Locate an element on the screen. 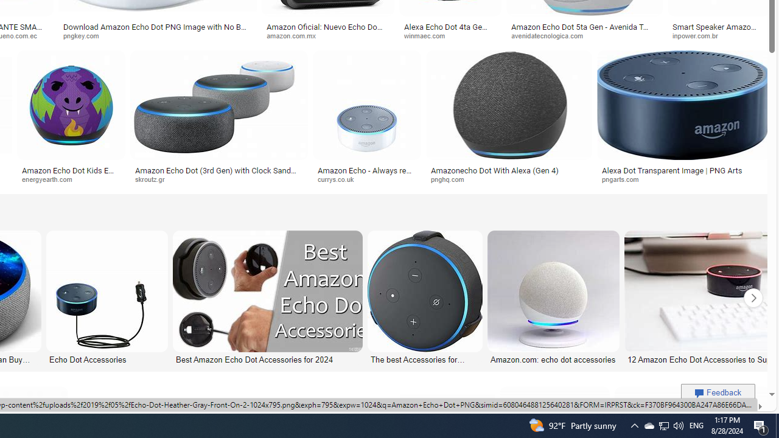  winmaec.com is located at coordinates (450, 35).